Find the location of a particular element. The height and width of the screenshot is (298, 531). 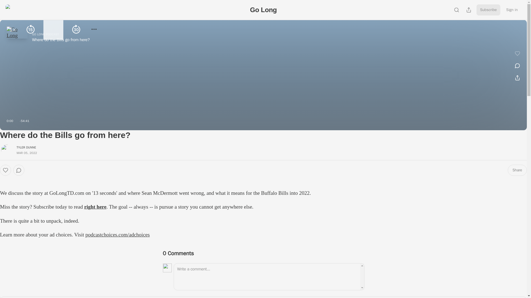

Sign in is located at coordinates (512, 10).